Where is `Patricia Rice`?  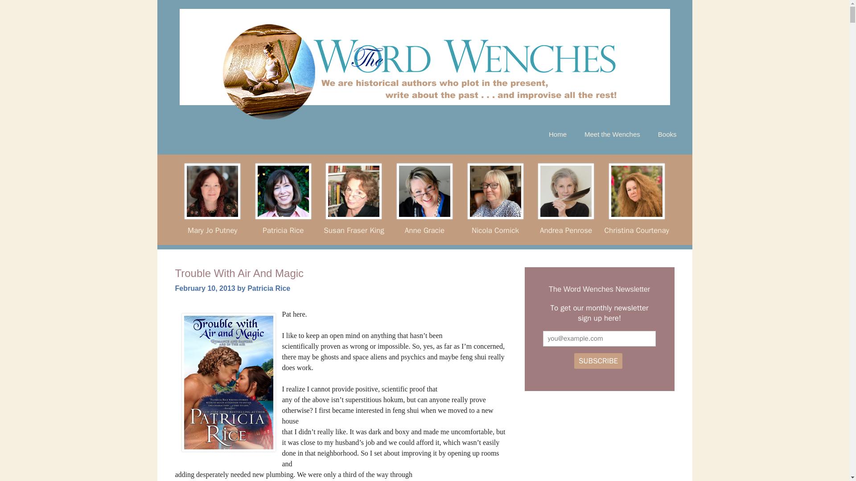
Patricia Rice is located at coordinates (268, 288).